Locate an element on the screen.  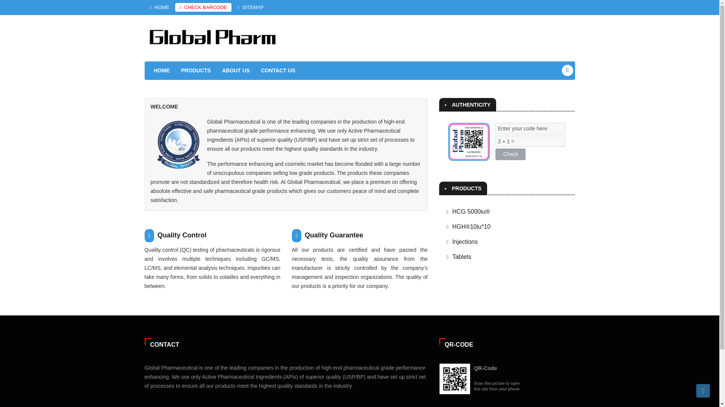
Back to Top is located at coordinates (703, 391).